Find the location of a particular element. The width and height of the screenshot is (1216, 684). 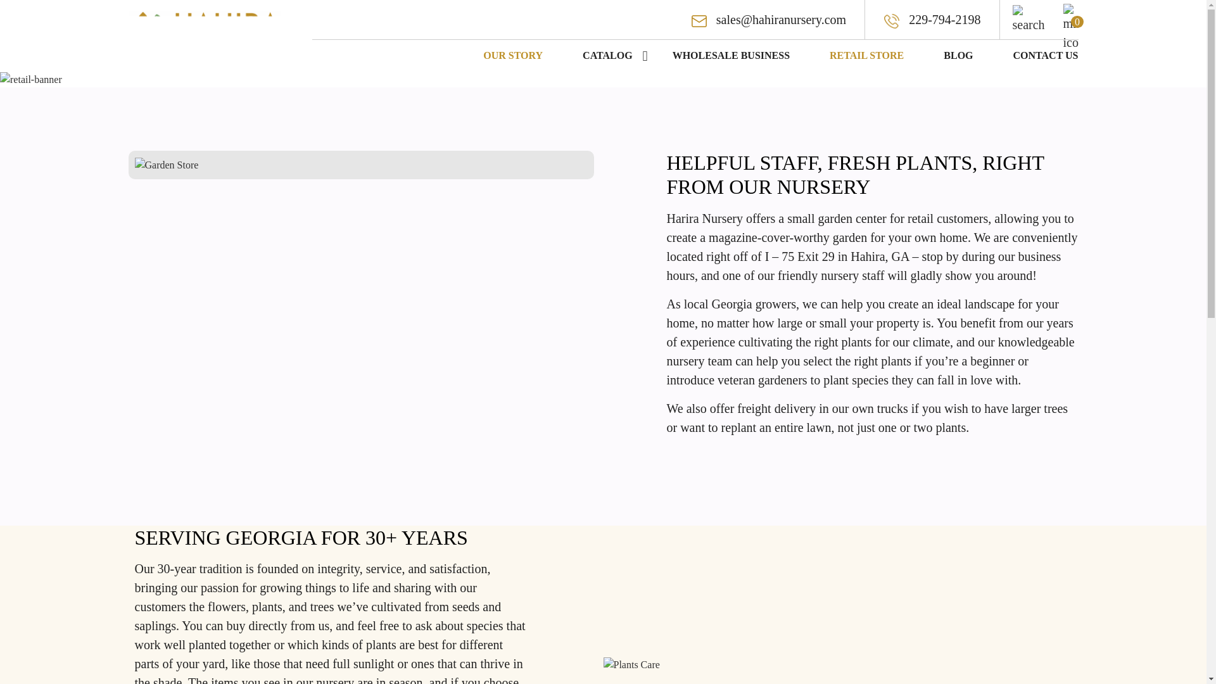

BLOG is located at coordinates (958, 56).